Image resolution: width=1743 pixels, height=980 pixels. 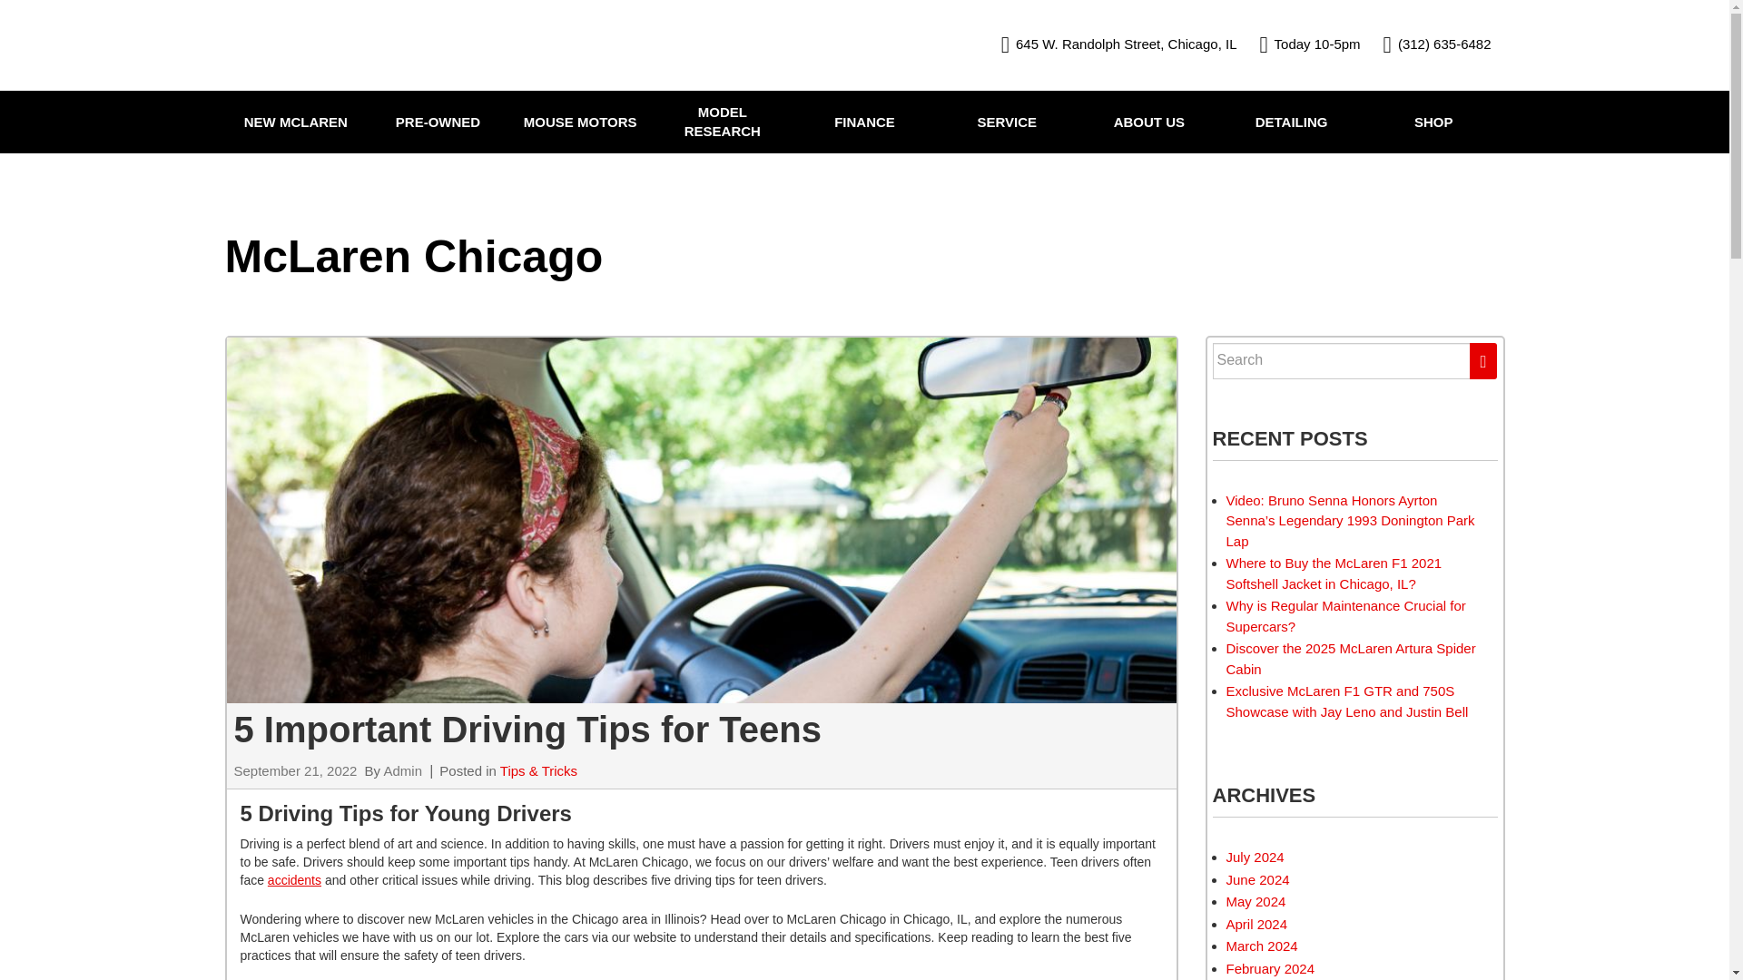 I want to click on 645 W. Randolph Street, Chicago, IL, so click(x=1118, y=45).